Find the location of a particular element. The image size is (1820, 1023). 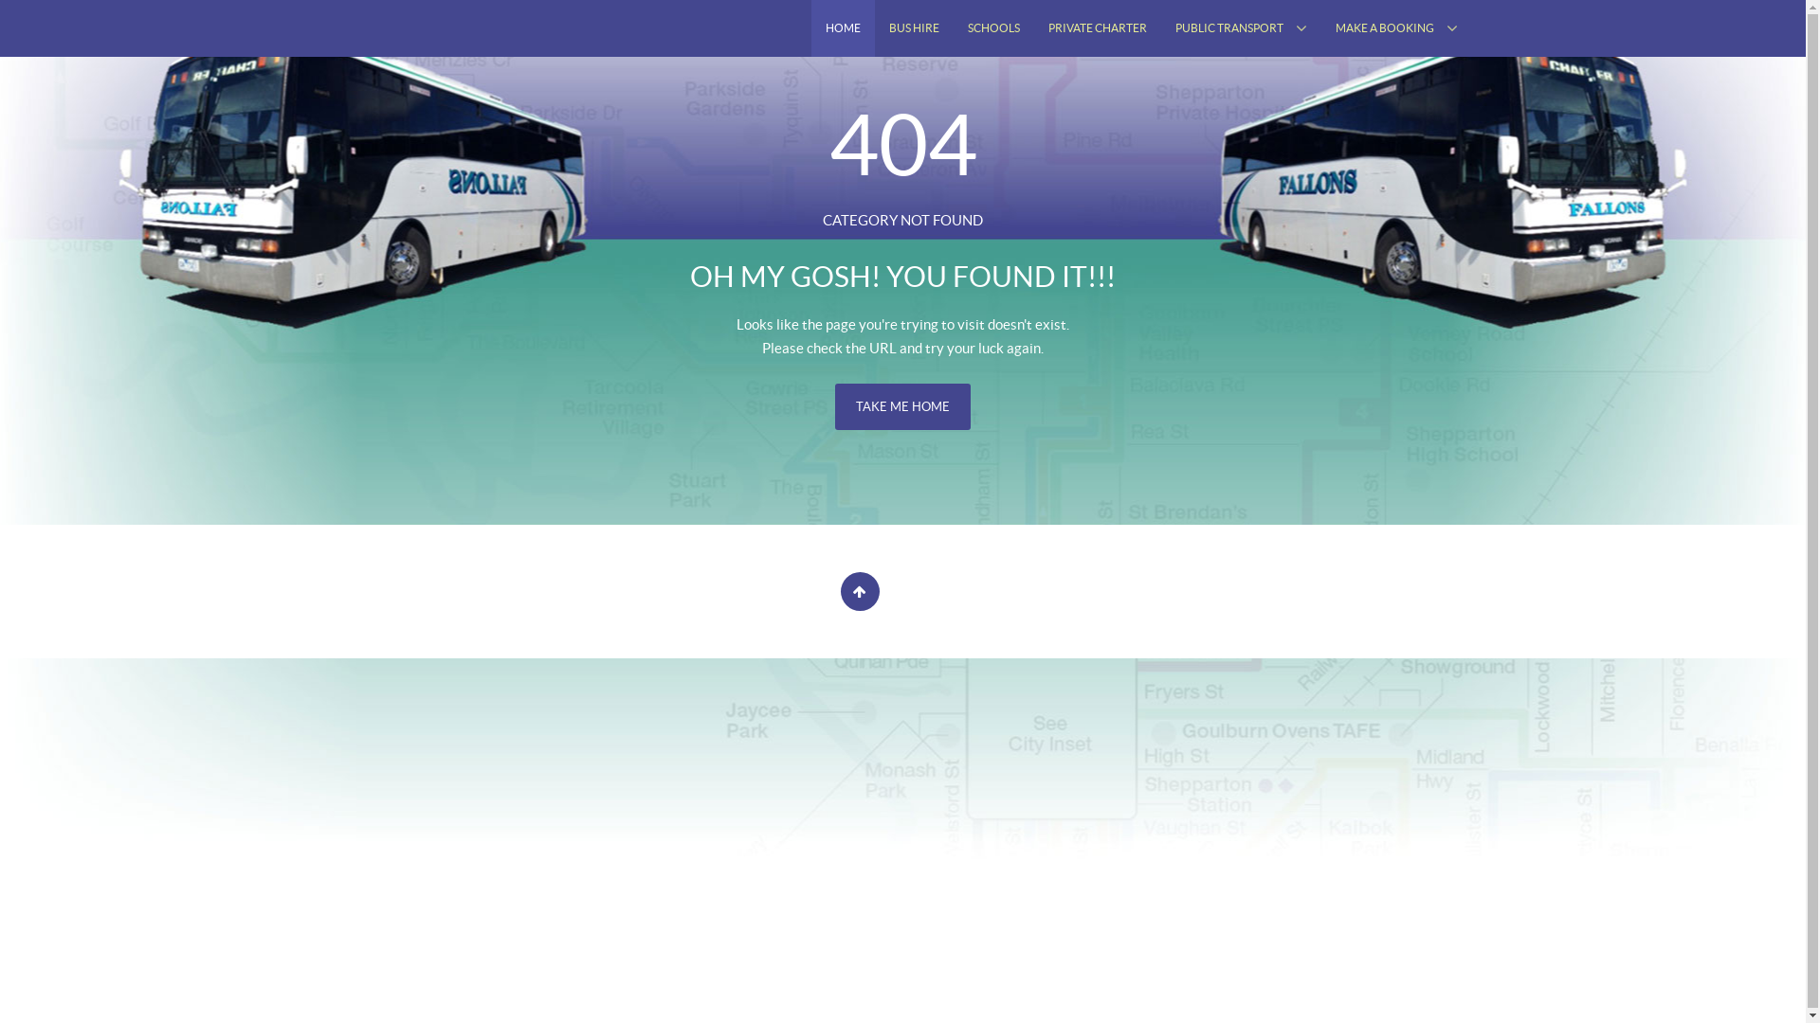

SCHOOLS is located at coordinates (993, 28).